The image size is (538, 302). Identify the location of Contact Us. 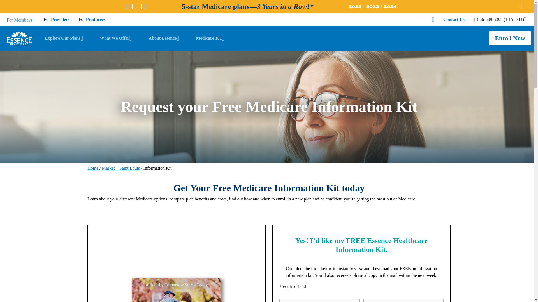
(454, 20).